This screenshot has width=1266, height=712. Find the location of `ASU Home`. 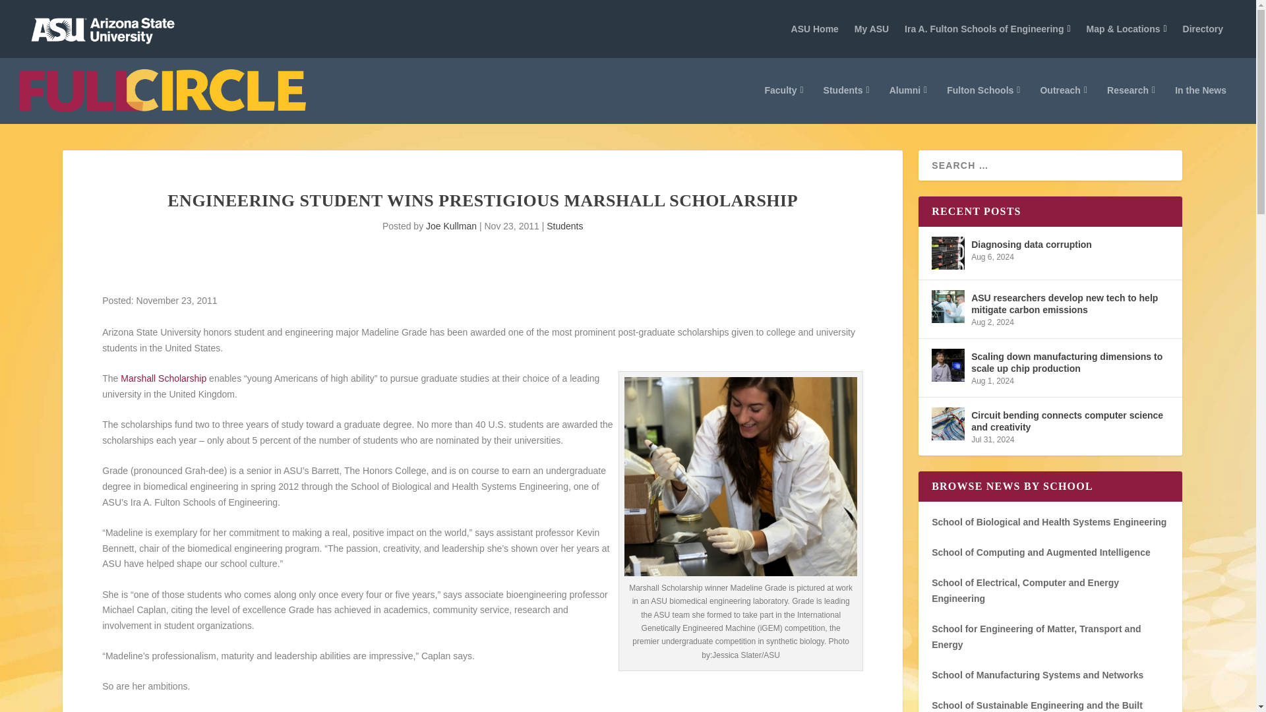

ASU Home is located at coordinates (815, 29).